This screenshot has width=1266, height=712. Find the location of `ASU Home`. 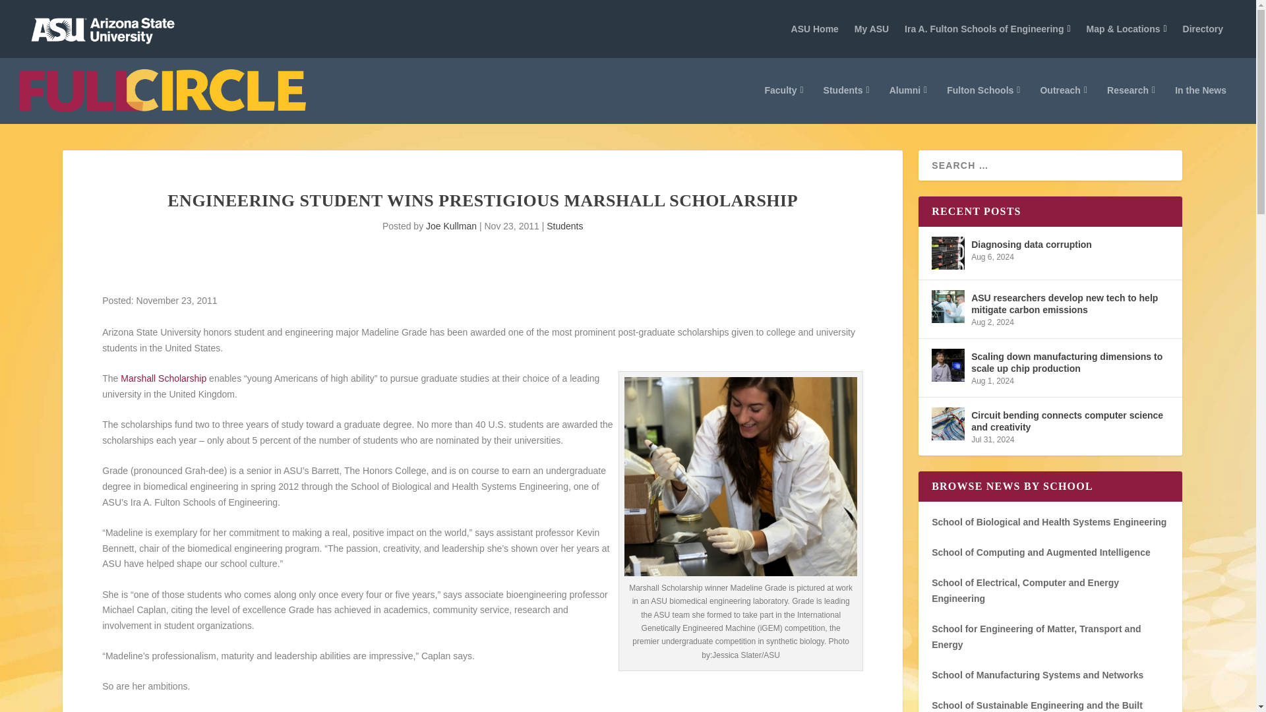

ASU Home is located at coordinates (815, 29).